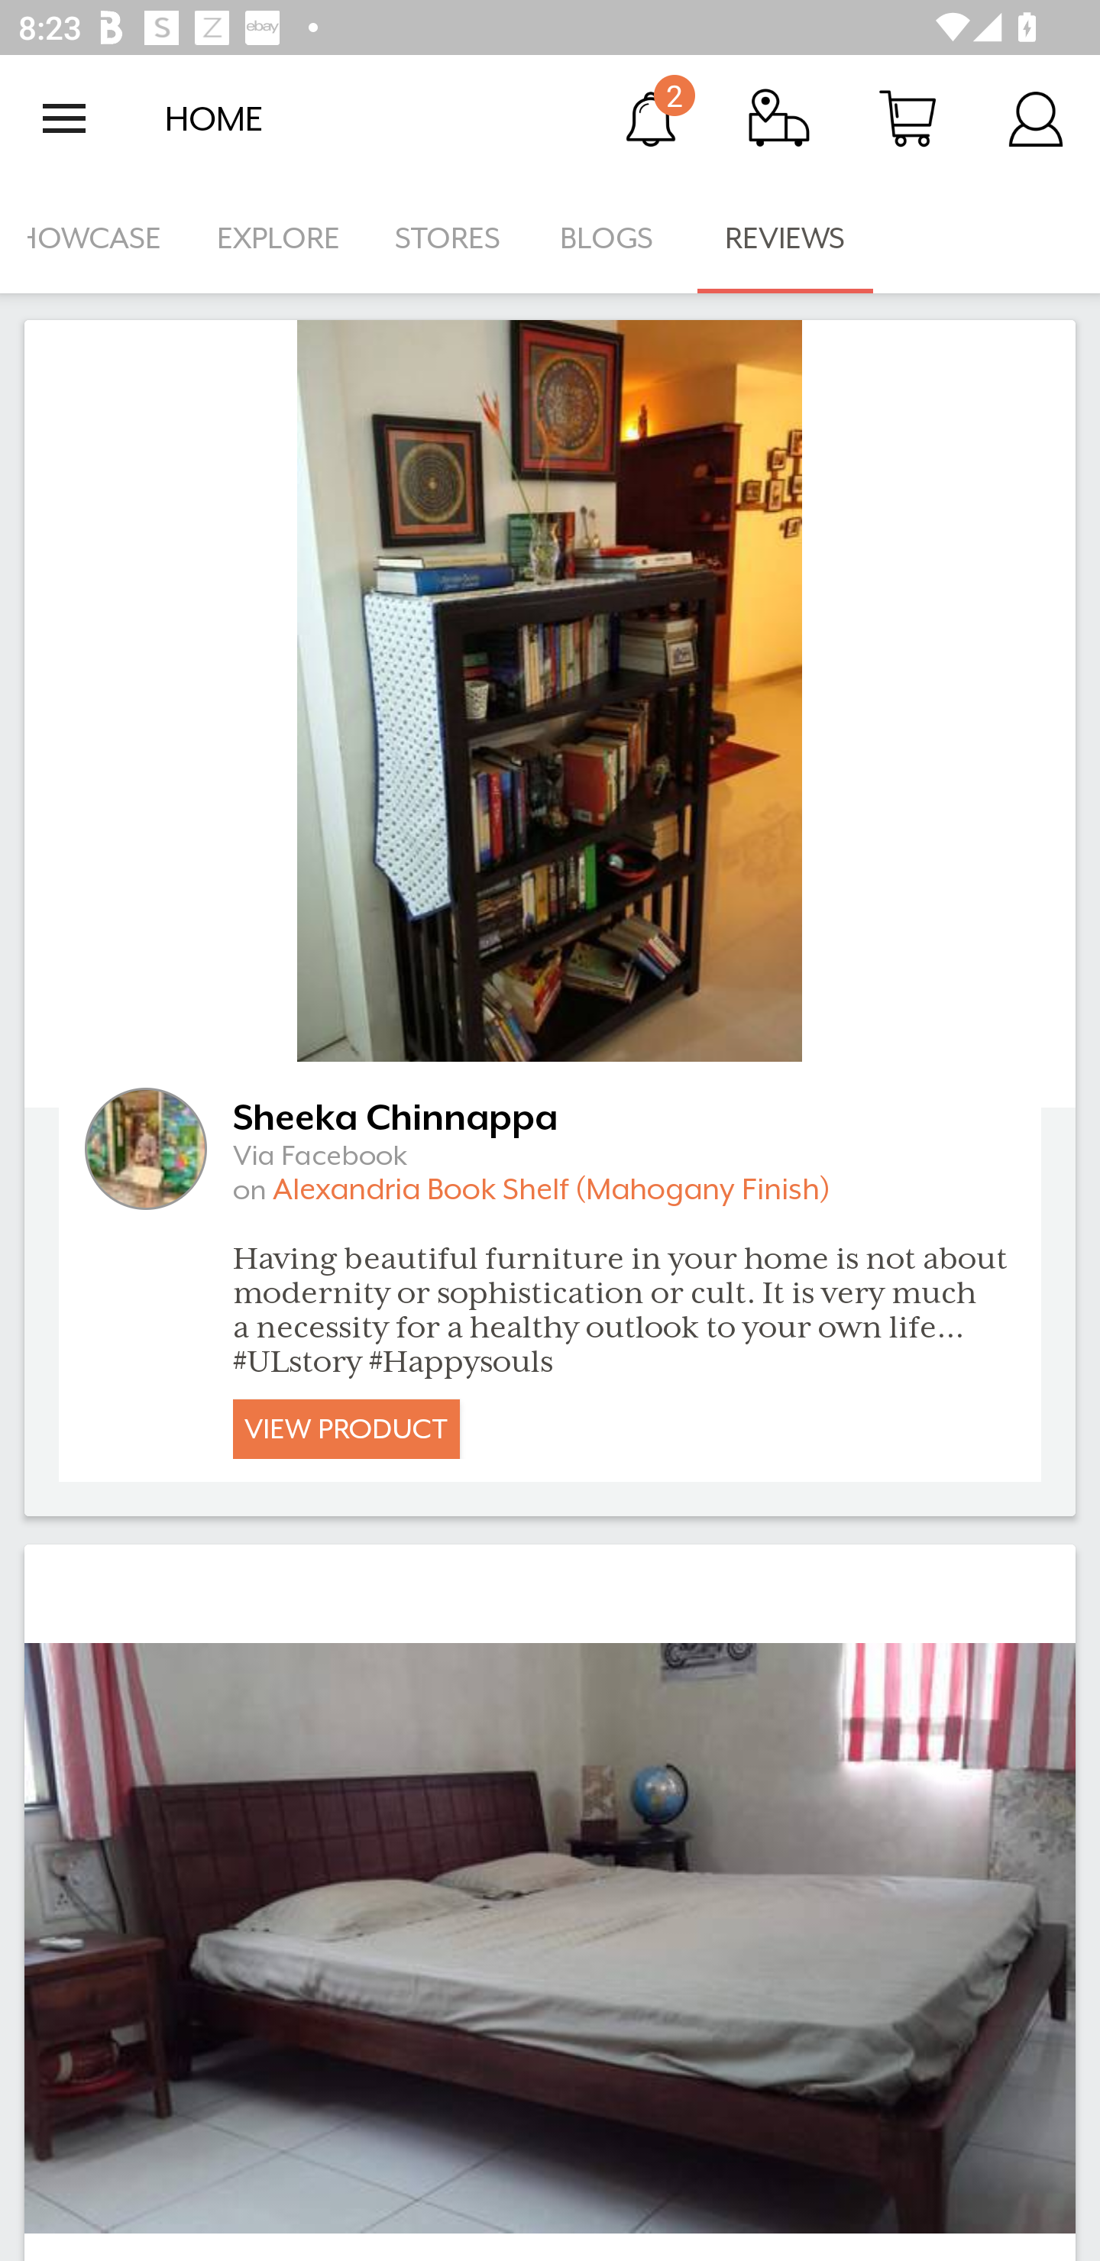  Describe the element at coordinates (907, 118) in the screenshot. I see `Cart` at that location.